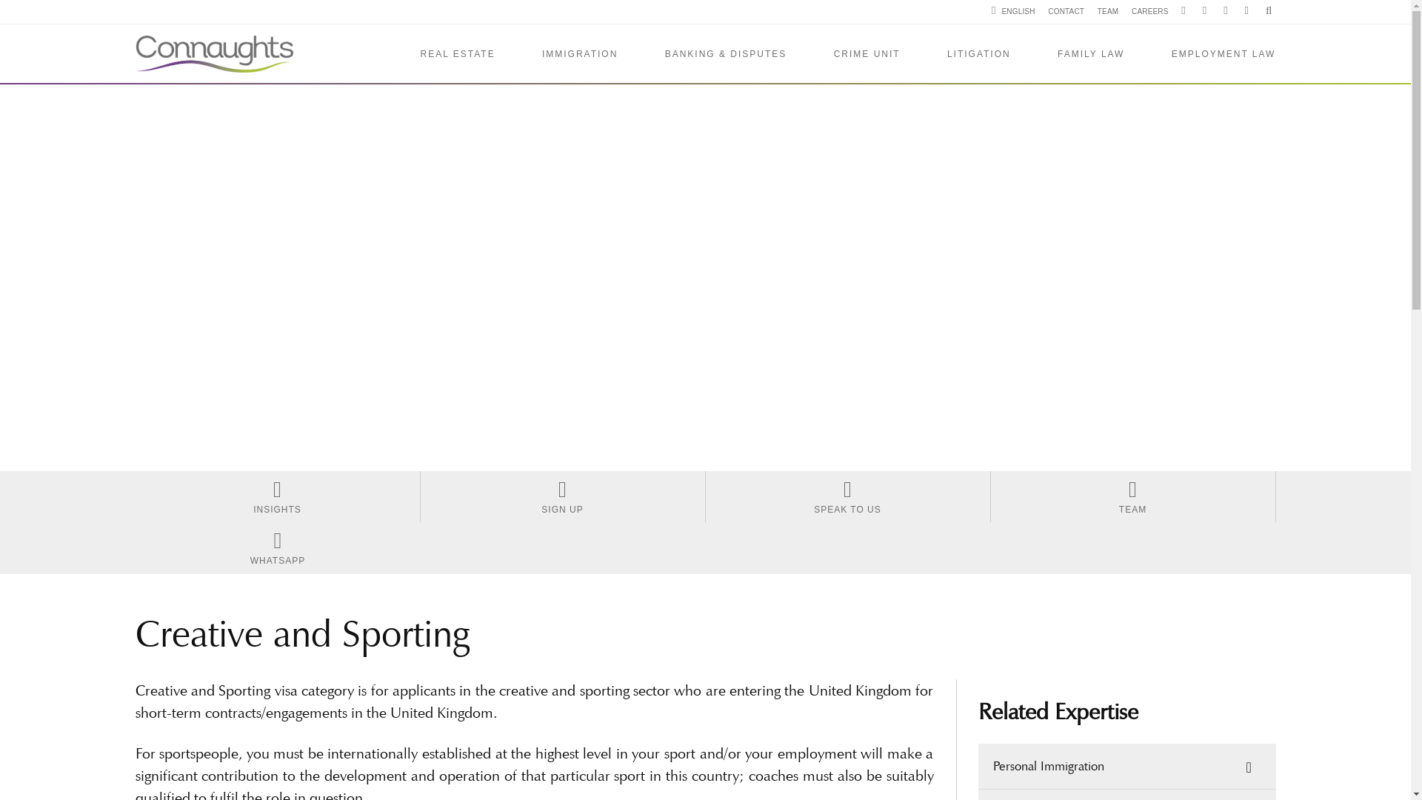 This screenshot has height=800, width=1422. Describe the element at coordinates (1149, 12) in the screenshot. I see `CAREERS` at that location.